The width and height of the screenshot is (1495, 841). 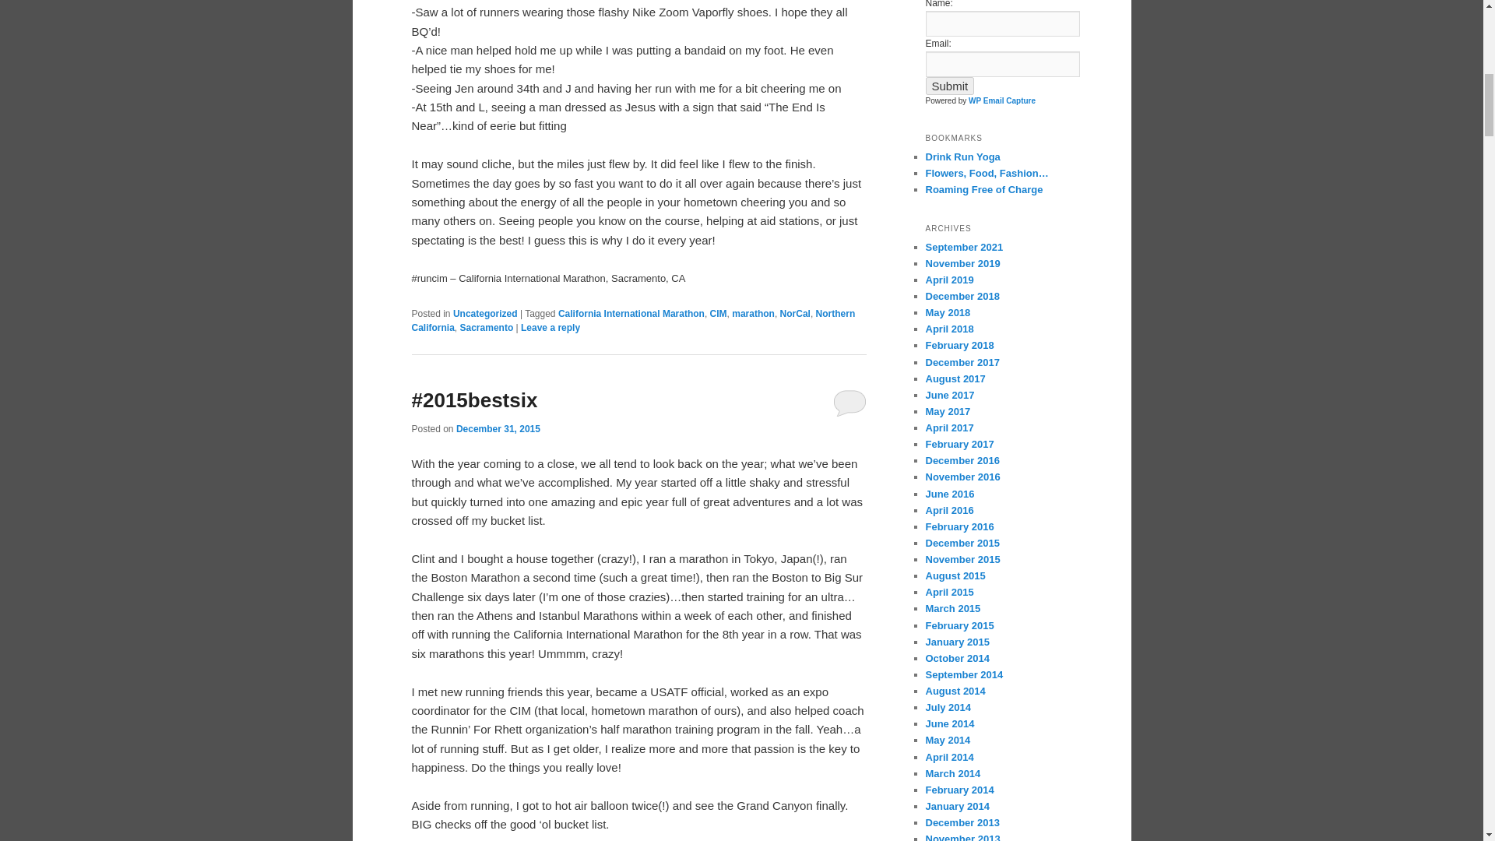 What do you see at coordinates (795, 314) in the screenshot?
I see `NorCal` at bounding box center [795, 314].